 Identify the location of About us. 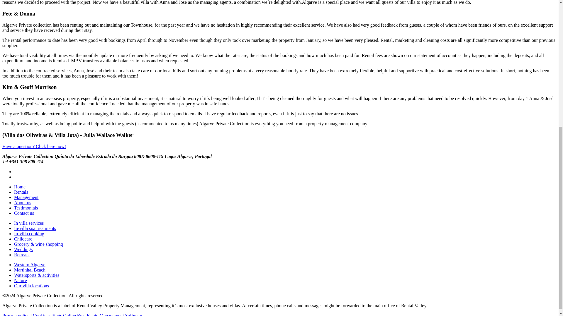
(22, 202).